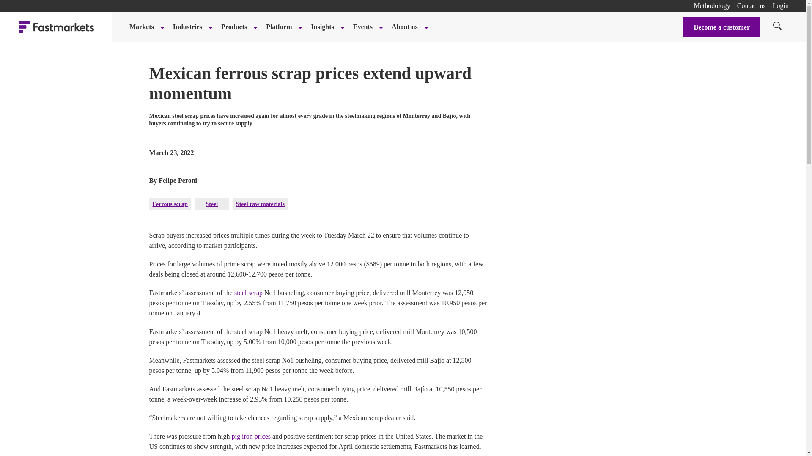 Image resolution: width=812 pixels, height=456 pixels. What do you see at coordinates (751, 5) in the screenshot?
I see `Contact us` at bounding box center [751, 5].